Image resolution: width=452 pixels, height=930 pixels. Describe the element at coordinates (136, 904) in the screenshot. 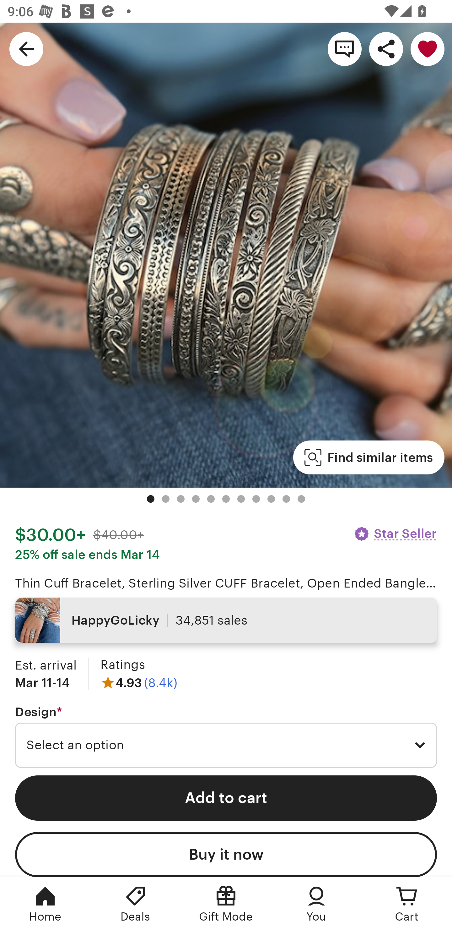

I see `Deals` at that location.